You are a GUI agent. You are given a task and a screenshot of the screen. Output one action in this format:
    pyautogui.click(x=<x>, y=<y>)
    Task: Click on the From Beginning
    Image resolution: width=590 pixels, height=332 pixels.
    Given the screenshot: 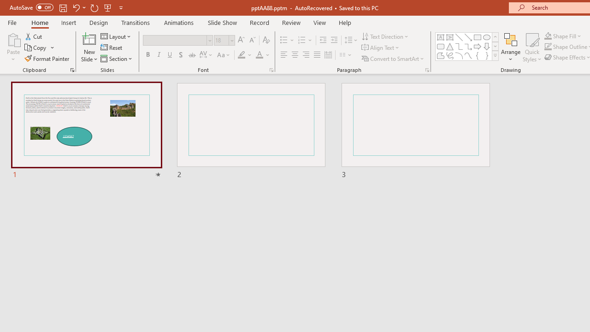 What is the action you would take?
    pyautogui.click(x=108, y=7)
    